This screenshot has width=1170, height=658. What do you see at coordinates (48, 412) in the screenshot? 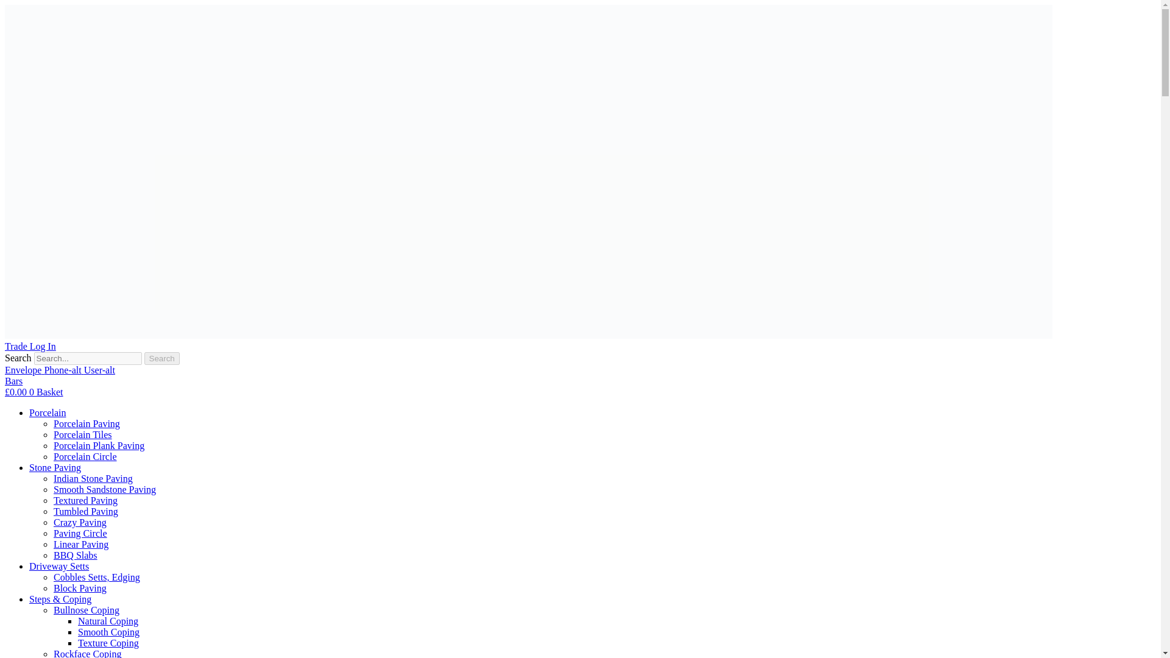
I see `Porcelain` at bounding box center [48, 412].